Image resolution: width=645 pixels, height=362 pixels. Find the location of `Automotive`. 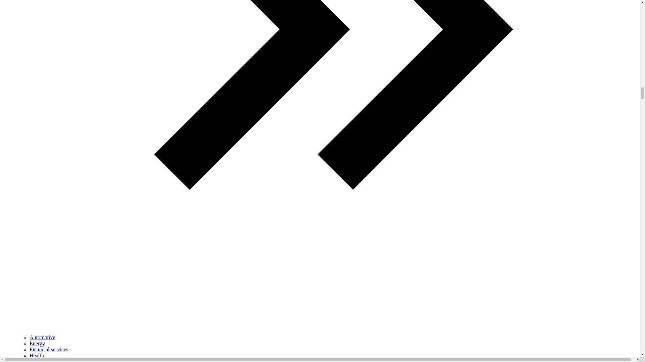

Automotive is located at coordinates (42, 337).